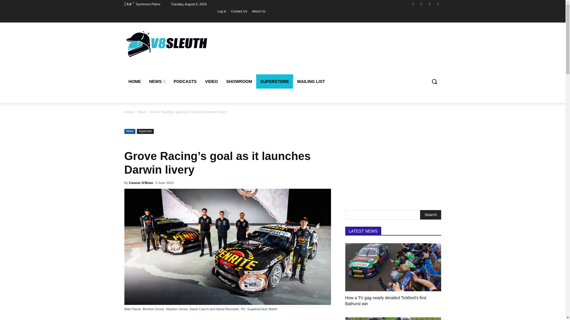  Describe the element at coordinates (430, 4) in the screenshot. I see `Twitter` at that location.